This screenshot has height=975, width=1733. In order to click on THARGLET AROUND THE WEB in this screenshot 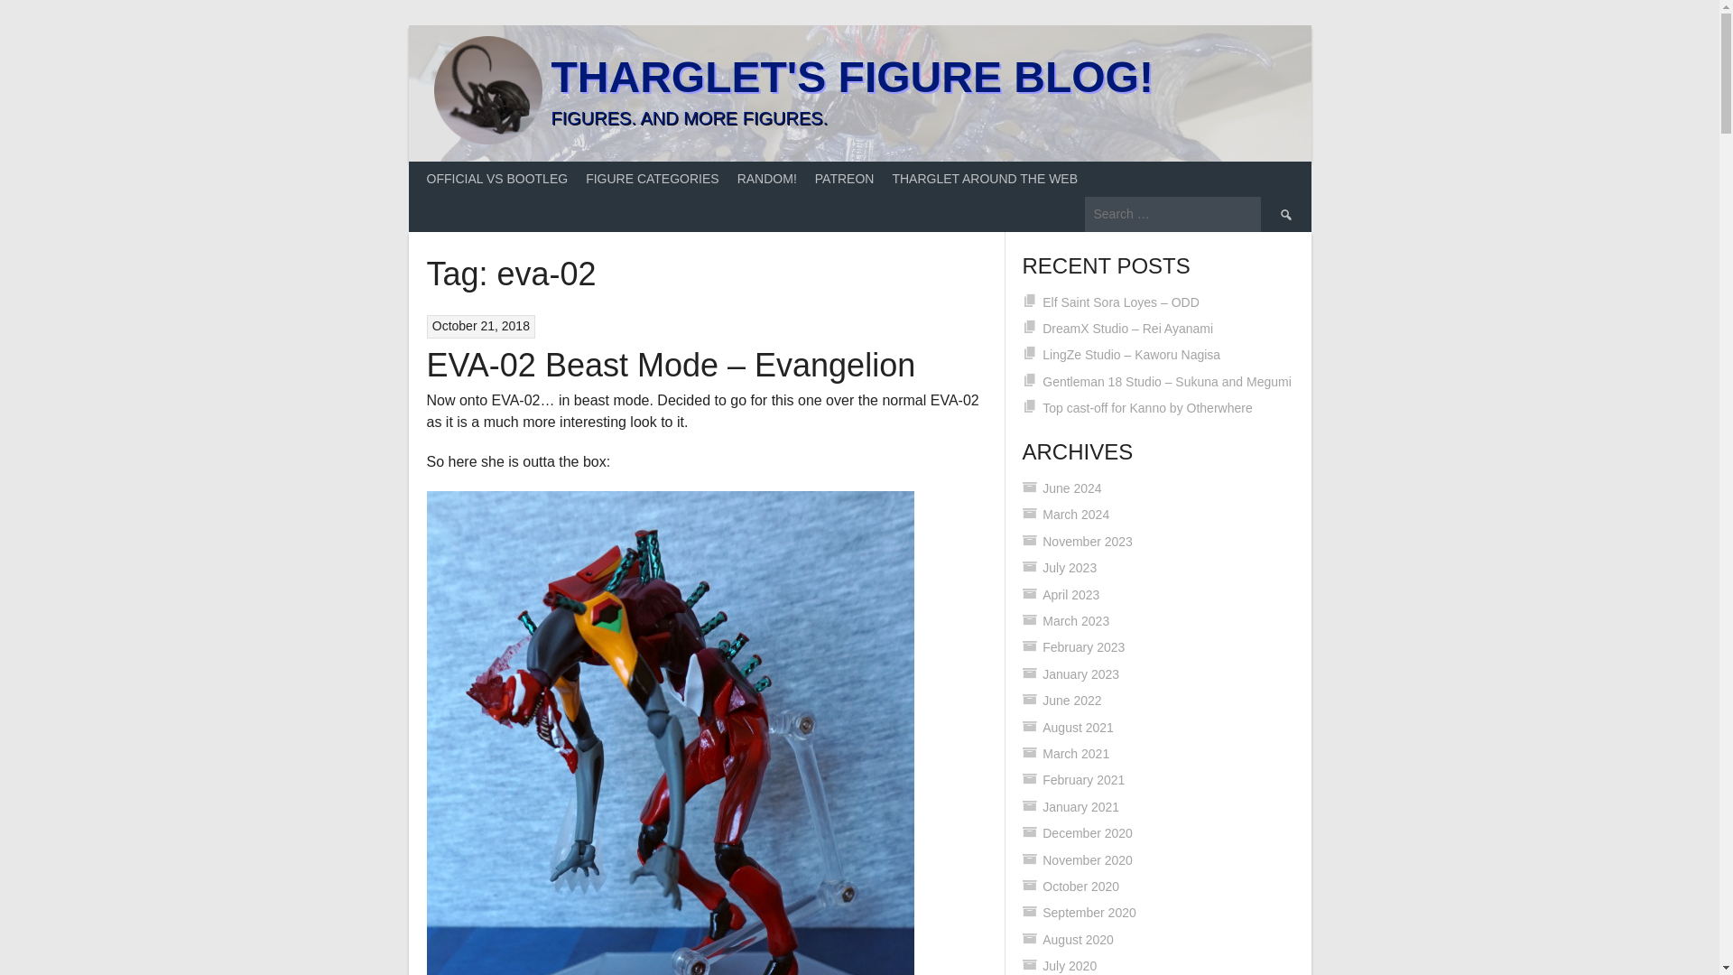, I will do `click(984, 179)`.